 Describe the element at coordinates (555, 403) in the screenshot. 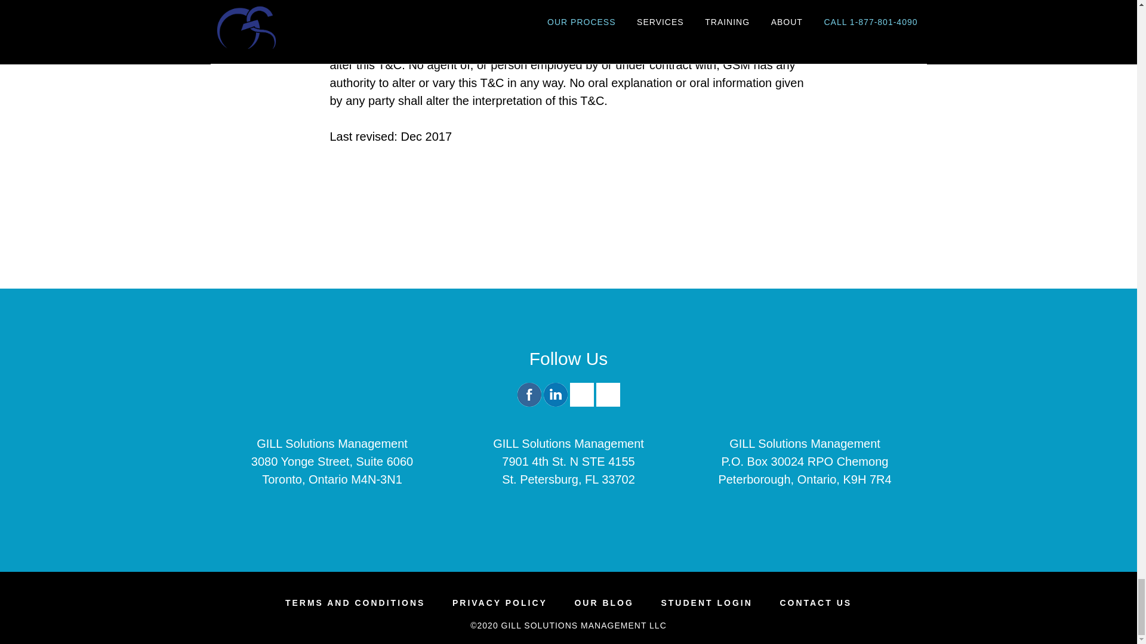

I see `LinkedIn` at that location.